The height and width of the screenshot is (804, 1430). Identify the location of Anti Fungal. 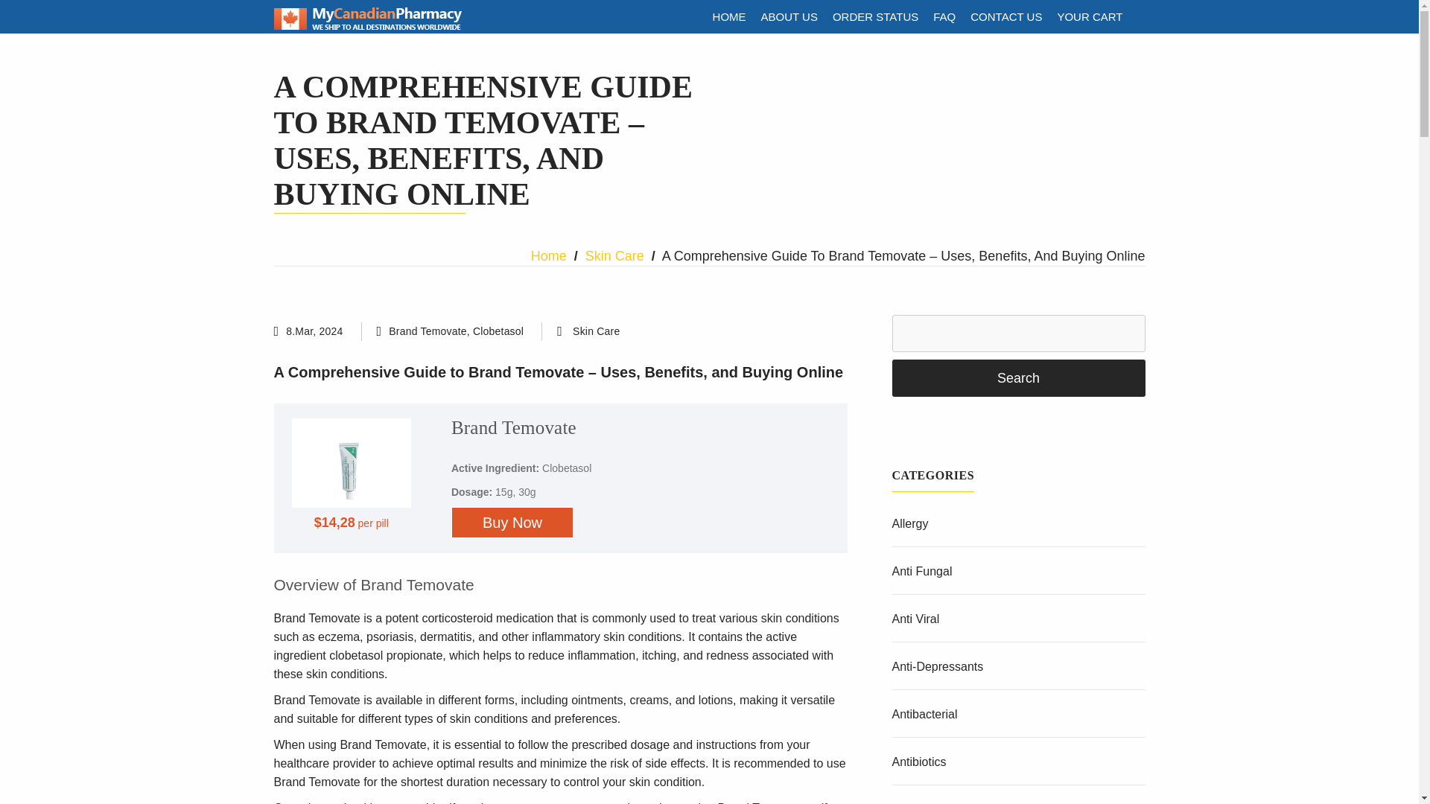
(922, 572).